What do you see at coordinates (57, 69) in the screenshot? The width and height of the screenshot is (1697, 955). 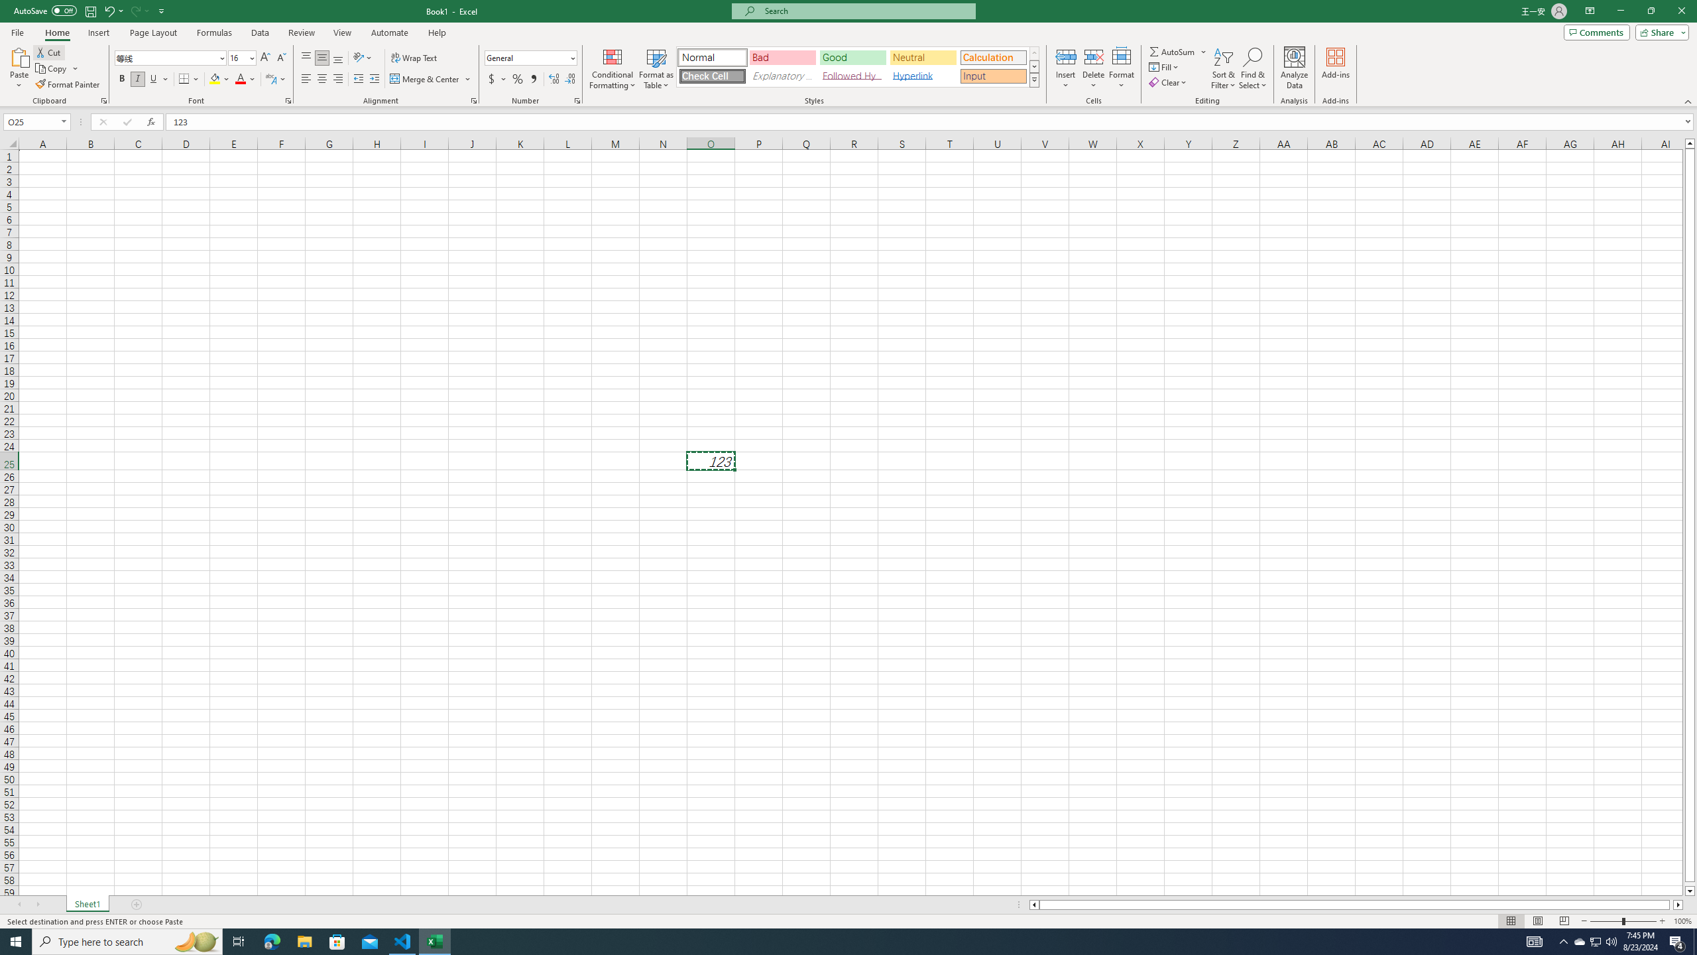 I see `Copy` at bounding box center [57, 69].